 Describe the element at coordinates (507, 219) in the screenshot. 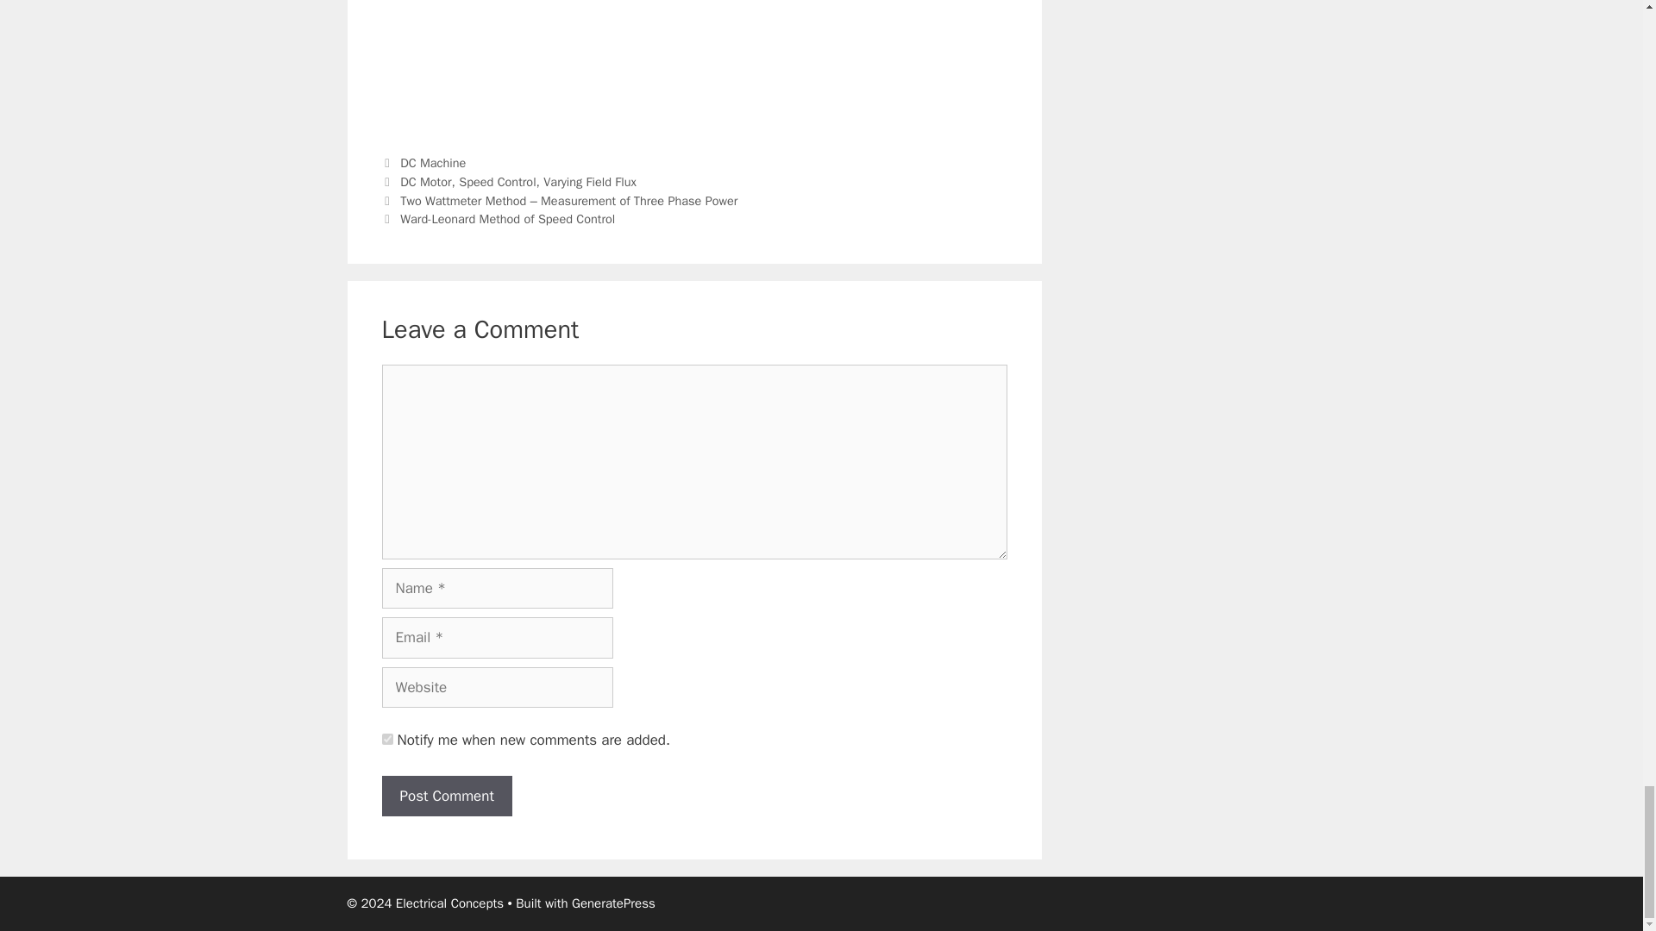

I see `Ward-Leonard Method of Speed Control` at that location.